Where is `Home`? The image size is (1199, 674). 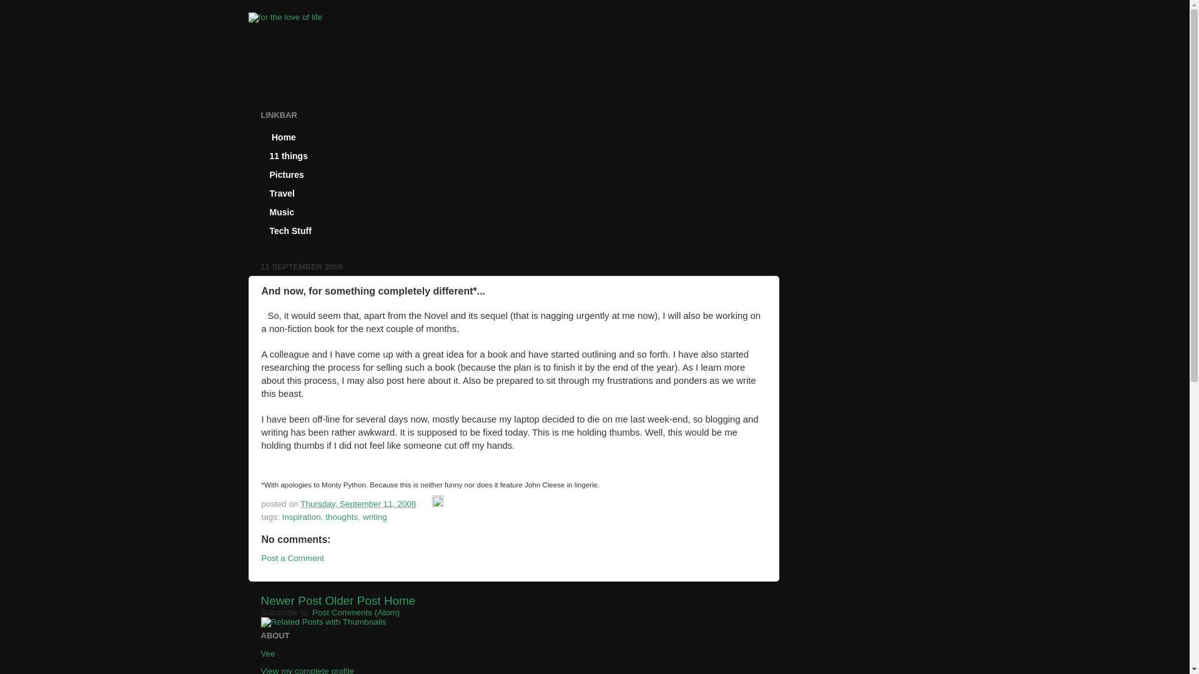
Home is located at coordinates (399, 600).